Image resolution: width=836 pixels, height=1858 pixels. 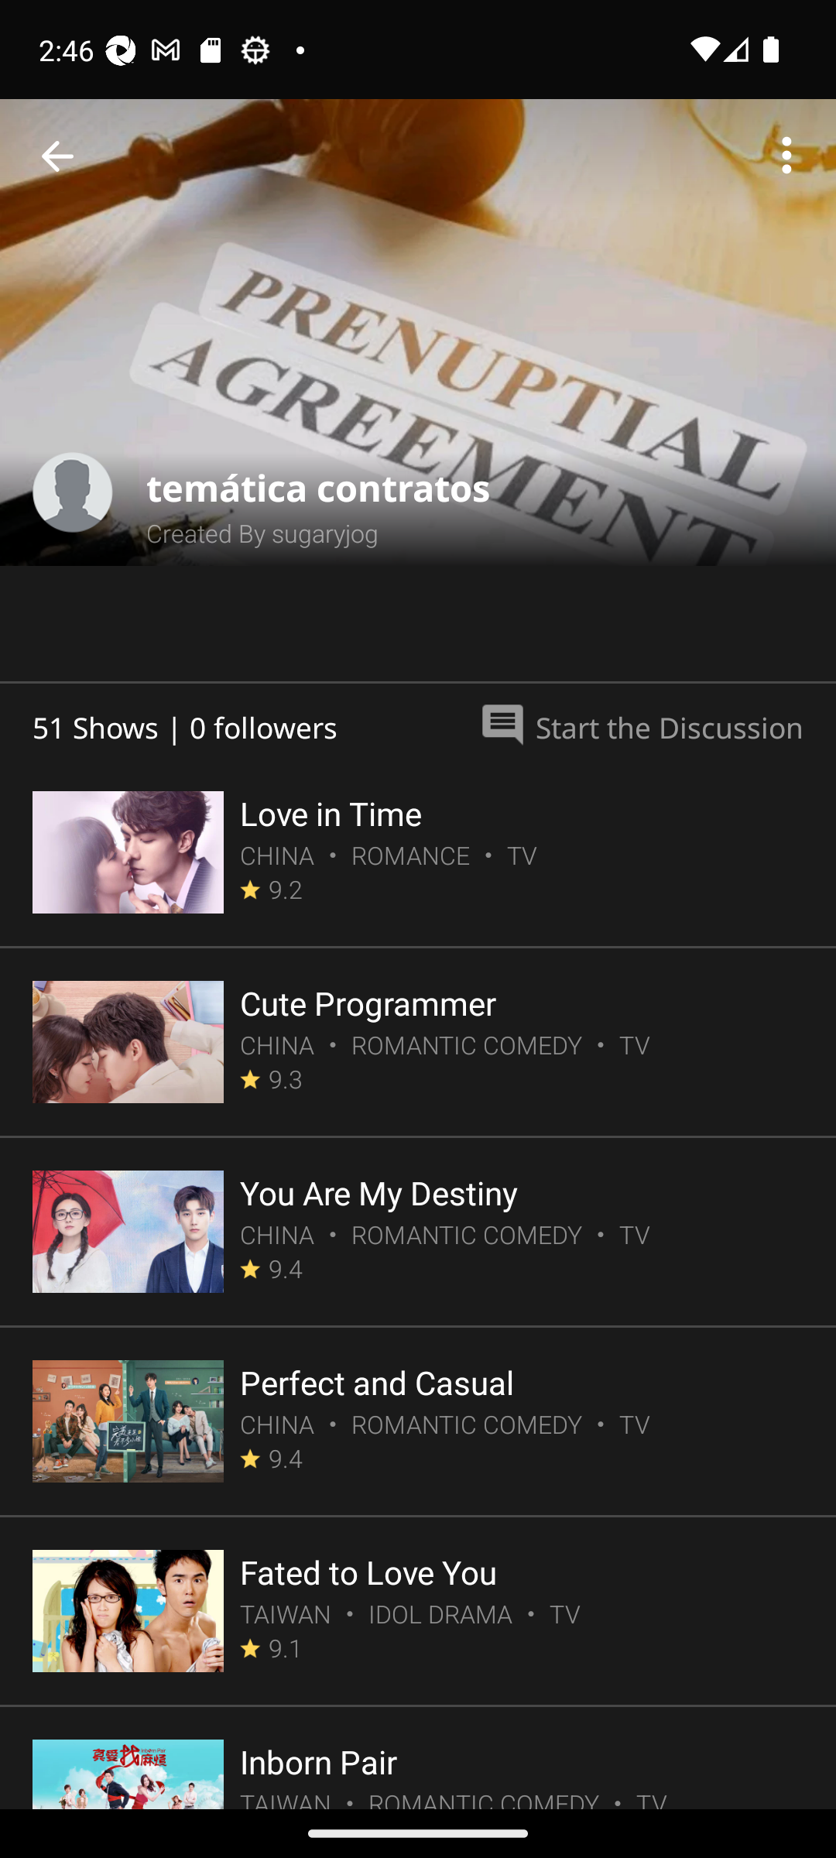 I want to click on Cute Programmer CHINA ・ ROMANTIC COMEDY ・ TV 9.3, so click(x=418, y=1042).